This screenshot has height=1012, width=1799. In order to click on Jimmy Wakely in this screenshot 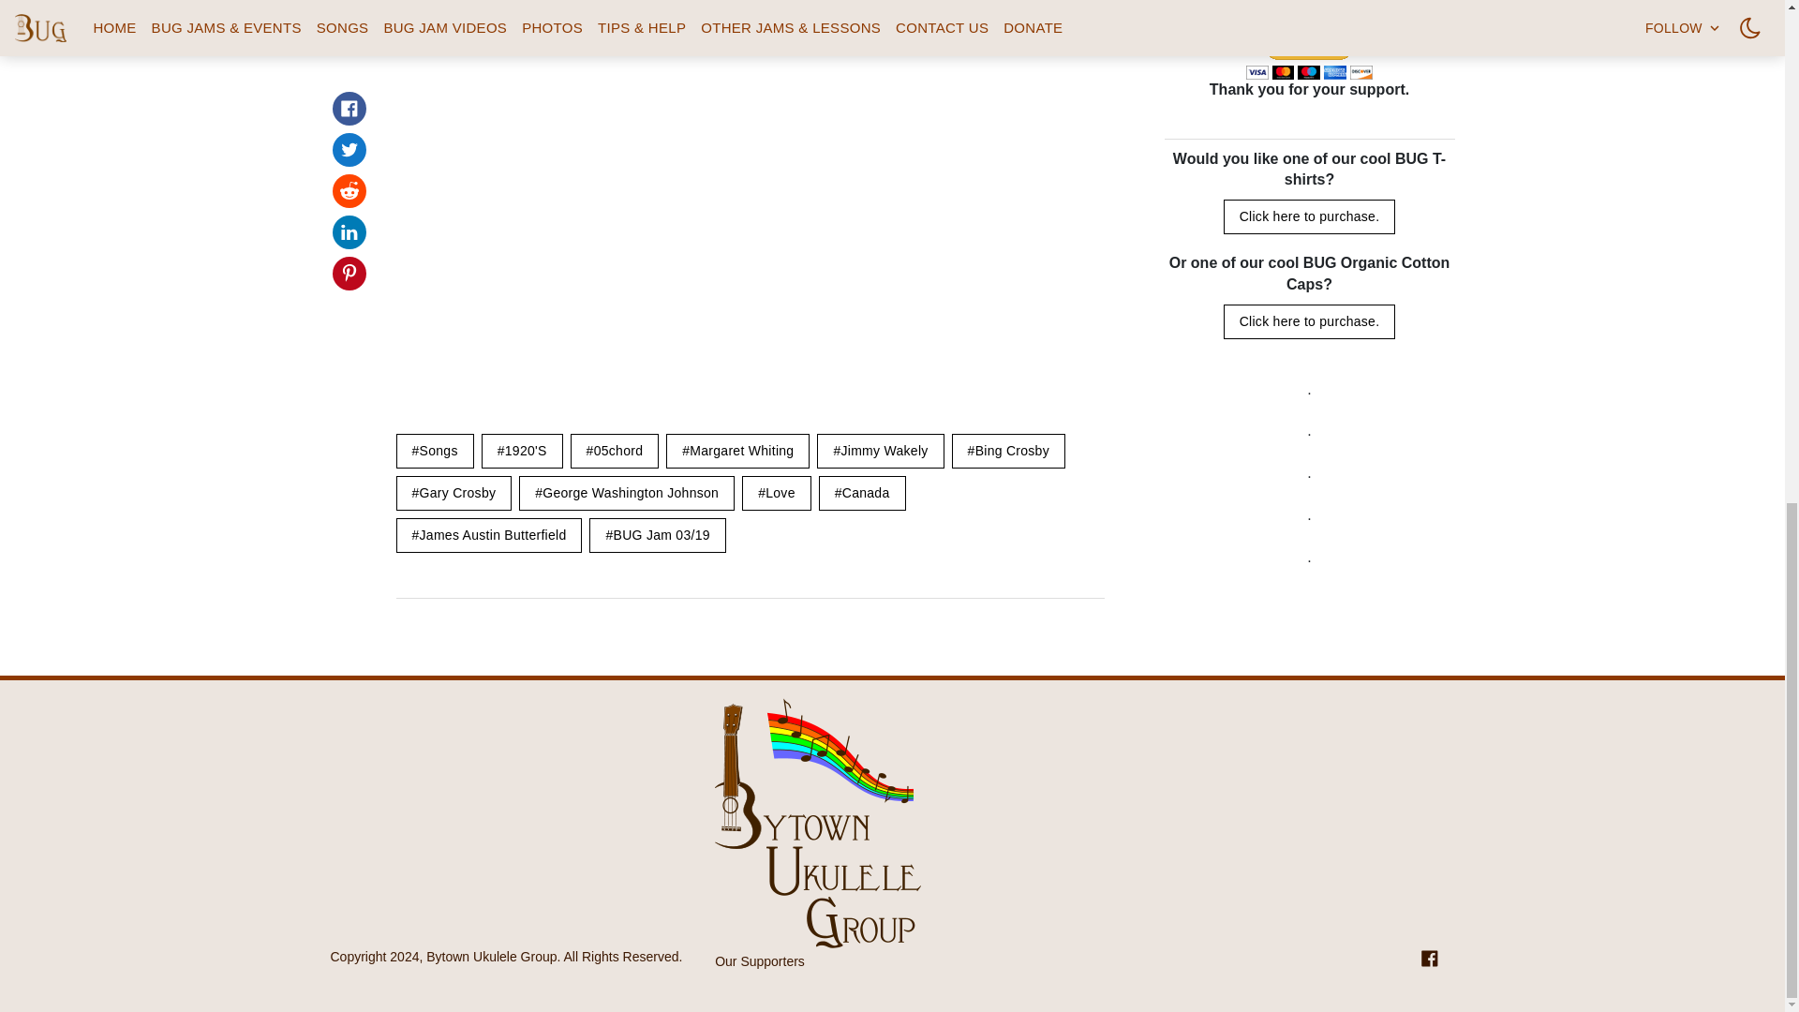, I will do `click(879, 450)`.